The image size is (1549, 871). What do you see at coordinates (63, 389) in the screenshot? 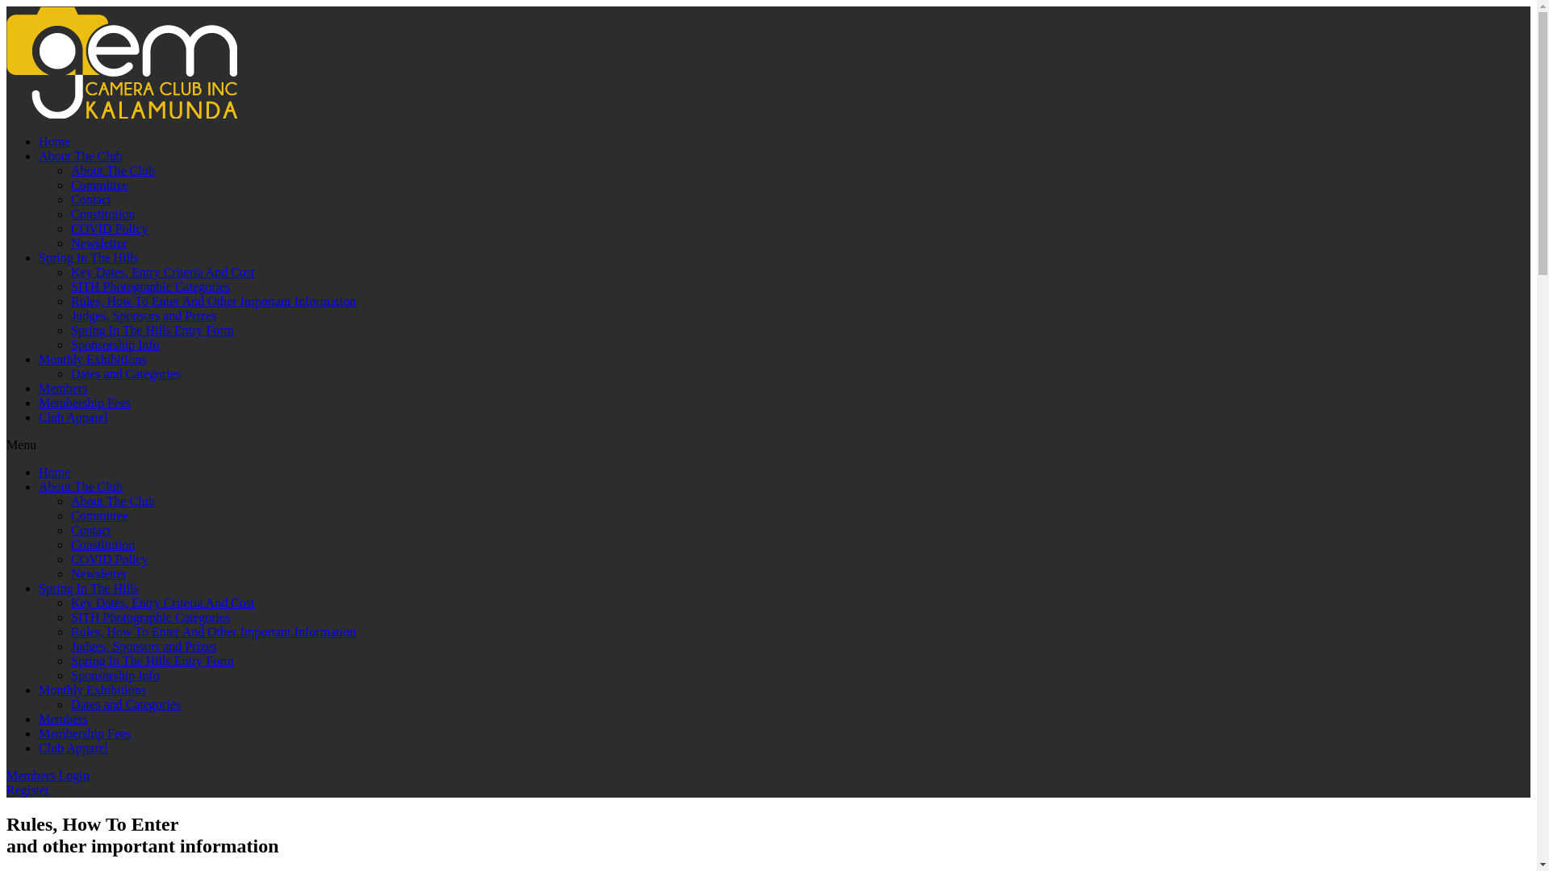
I see `Members` at bounding box center [63, 389].